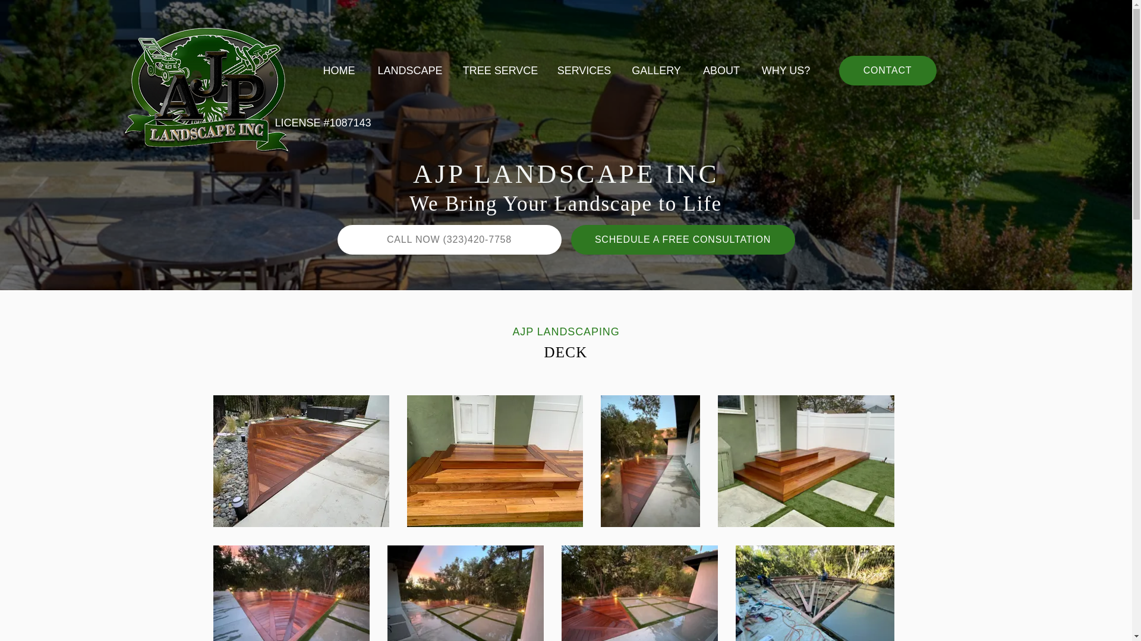 The height and width of the screenshot is (641, 1141). I want to click on LANDSCAPE, so click(409, 70).